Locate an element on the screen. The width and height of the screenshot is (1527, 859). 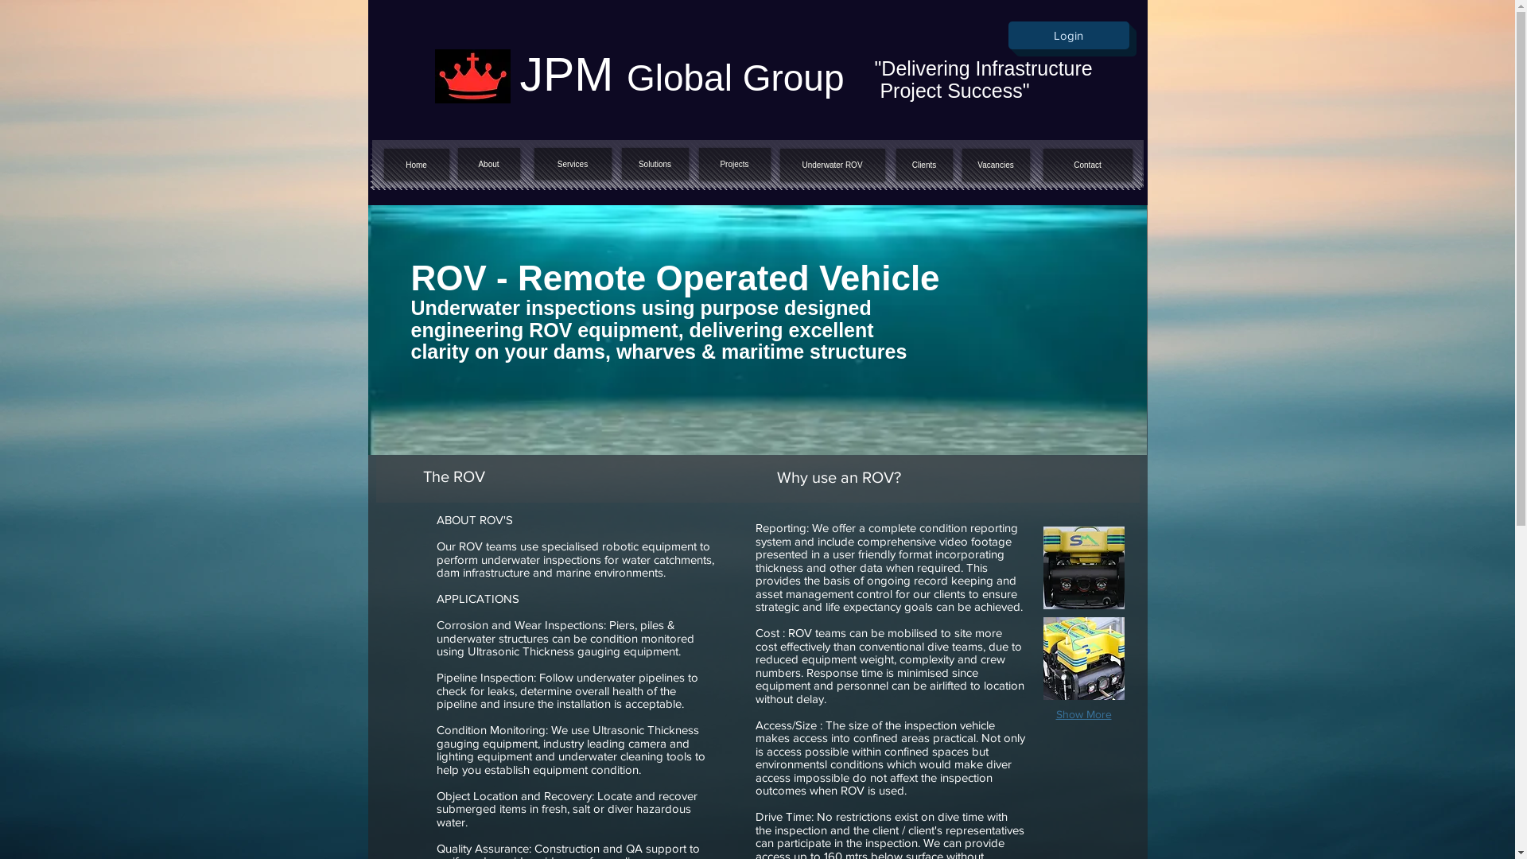
edited seabed.jpg is located at coordinates (757, 330).